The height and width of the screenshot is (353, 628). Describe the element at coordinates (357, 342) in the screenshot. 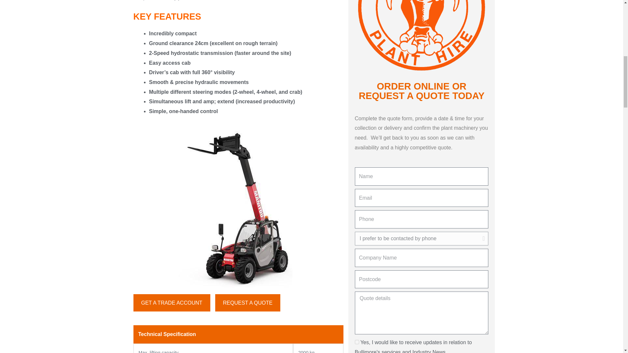

I see `on` at that location.